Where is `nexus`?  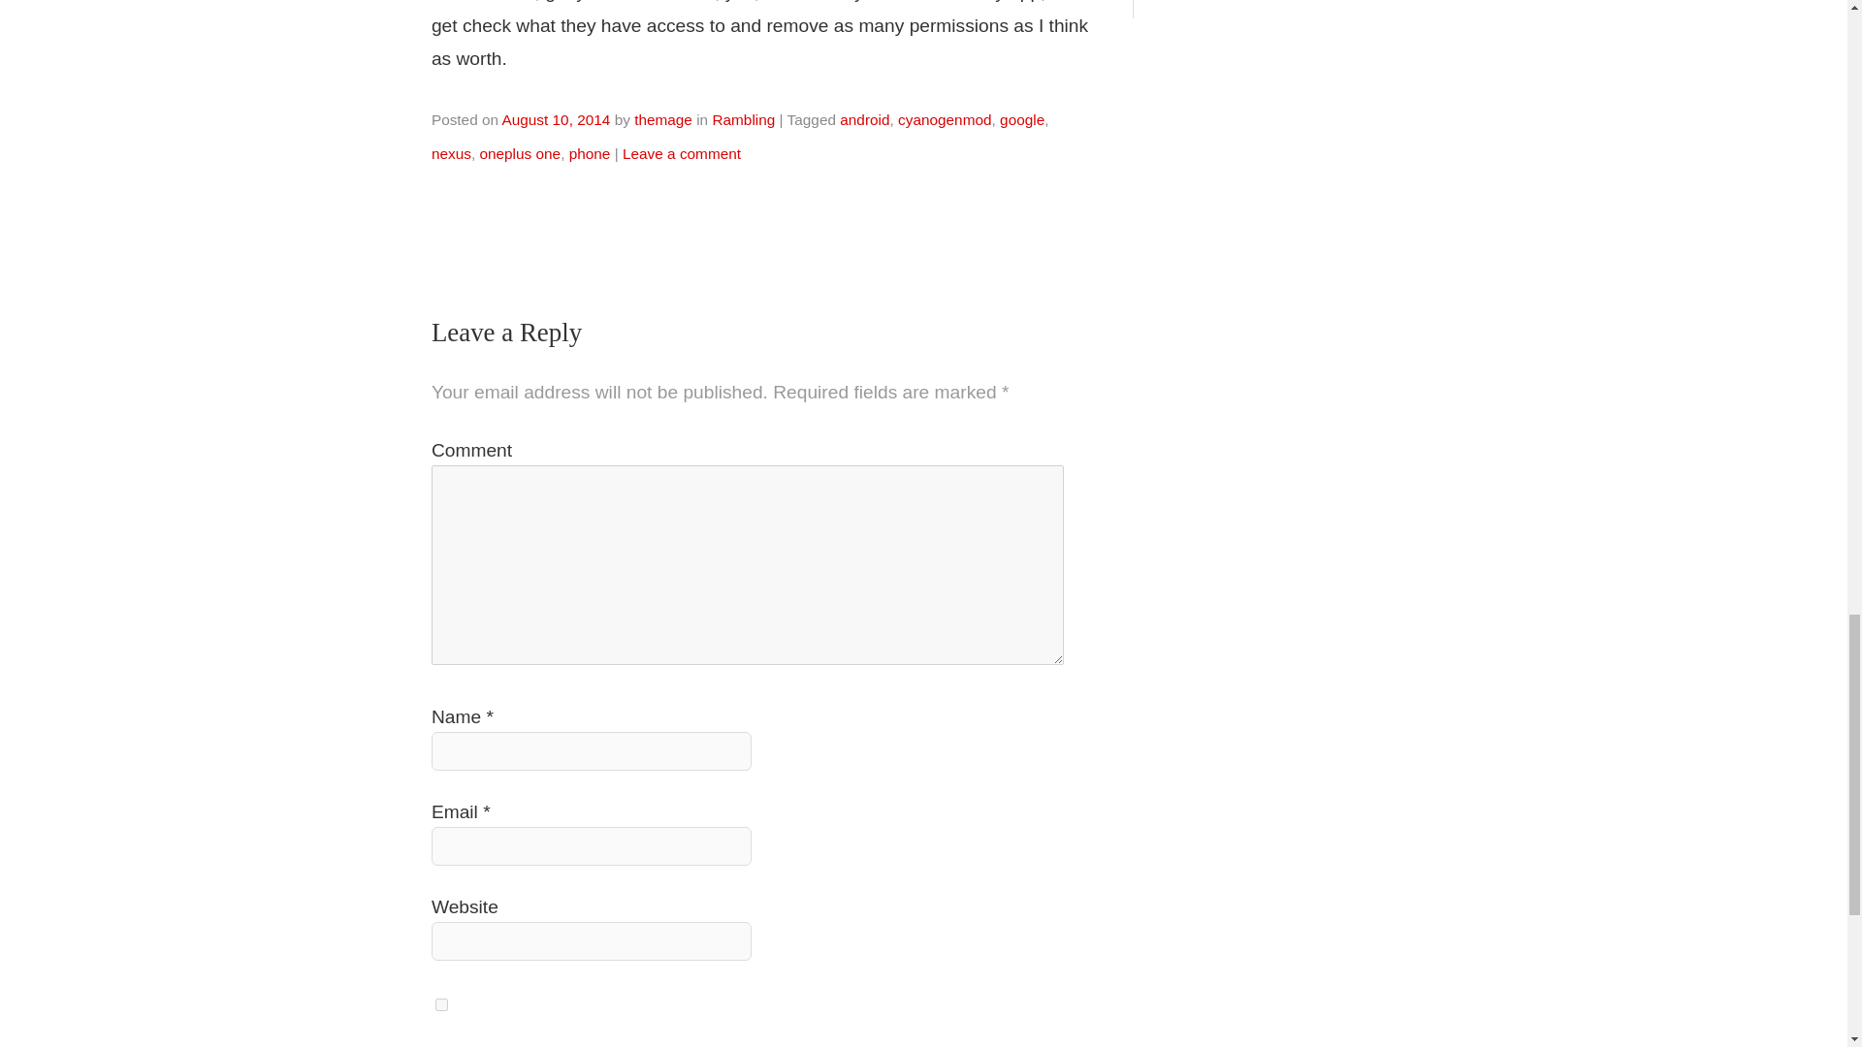
nexus is located at coordinates (451, 153).